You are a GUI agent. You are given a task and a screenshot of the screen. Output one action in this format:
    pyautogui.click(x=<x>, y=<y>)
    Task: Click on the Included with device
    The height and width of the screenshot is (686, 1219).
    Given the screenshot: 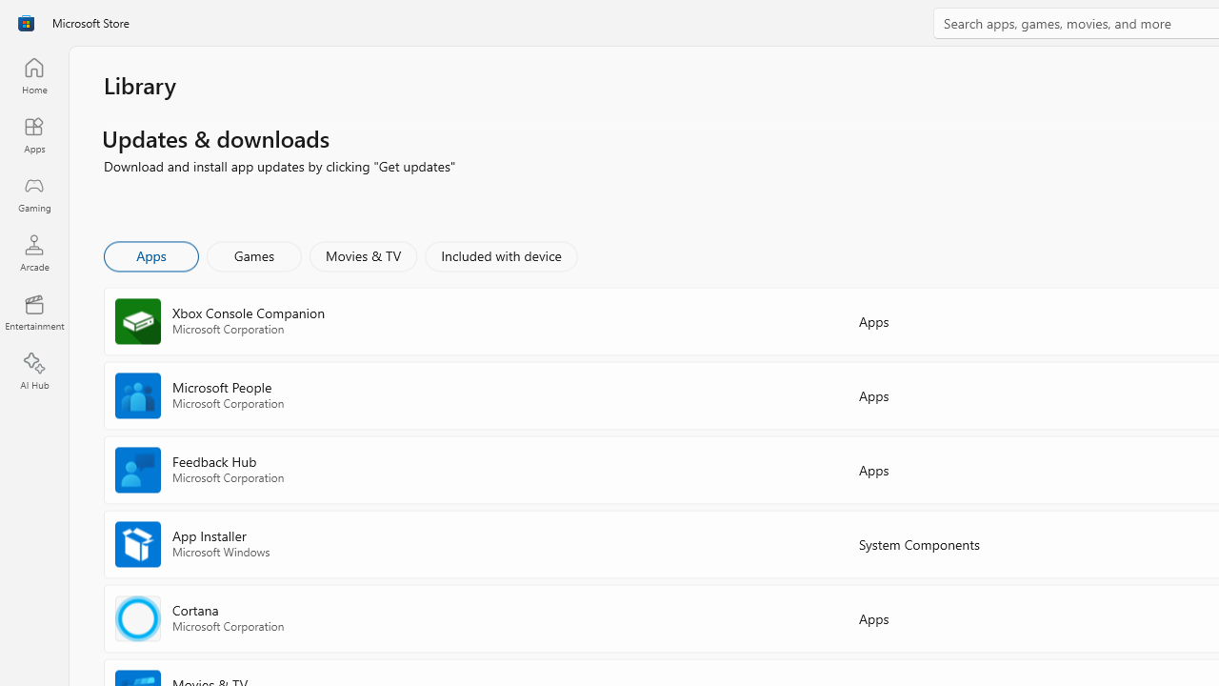 What is the action you would take?
    pyautogui.click(x=500, y=255)
    